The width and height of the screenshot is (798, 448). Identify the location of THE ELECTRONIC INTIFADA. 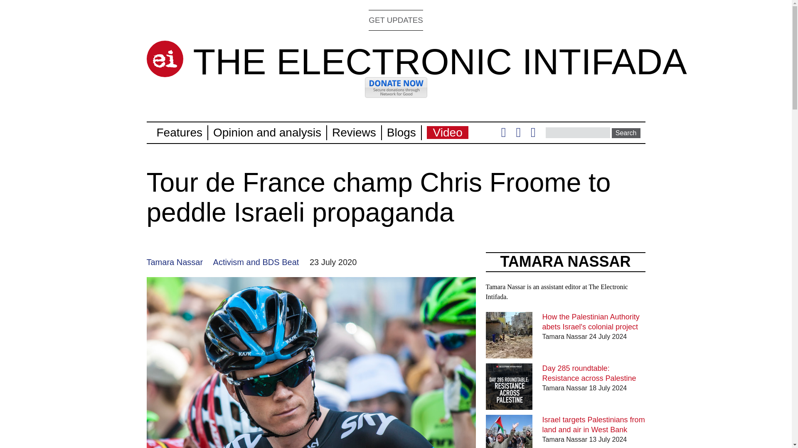
(440, 61).